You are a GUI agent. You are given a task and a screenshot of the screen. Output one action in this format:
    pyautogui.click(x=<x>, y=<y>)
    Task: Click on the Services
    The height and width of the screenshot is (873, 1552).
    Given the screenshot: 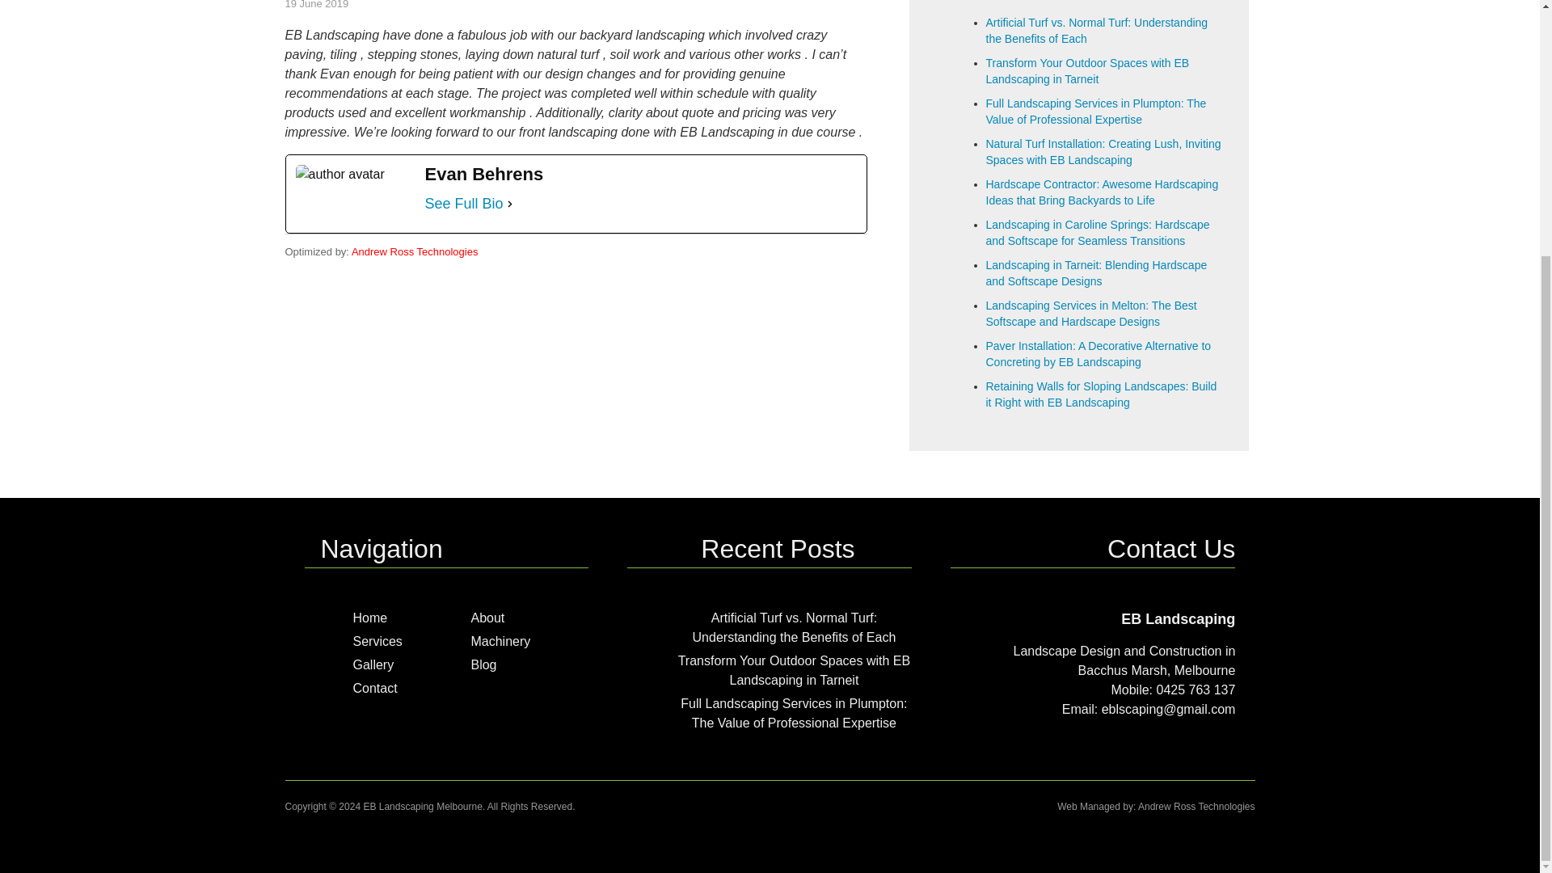 What is the action you would take?
    pyautogui.click(x=377, y=642)
    